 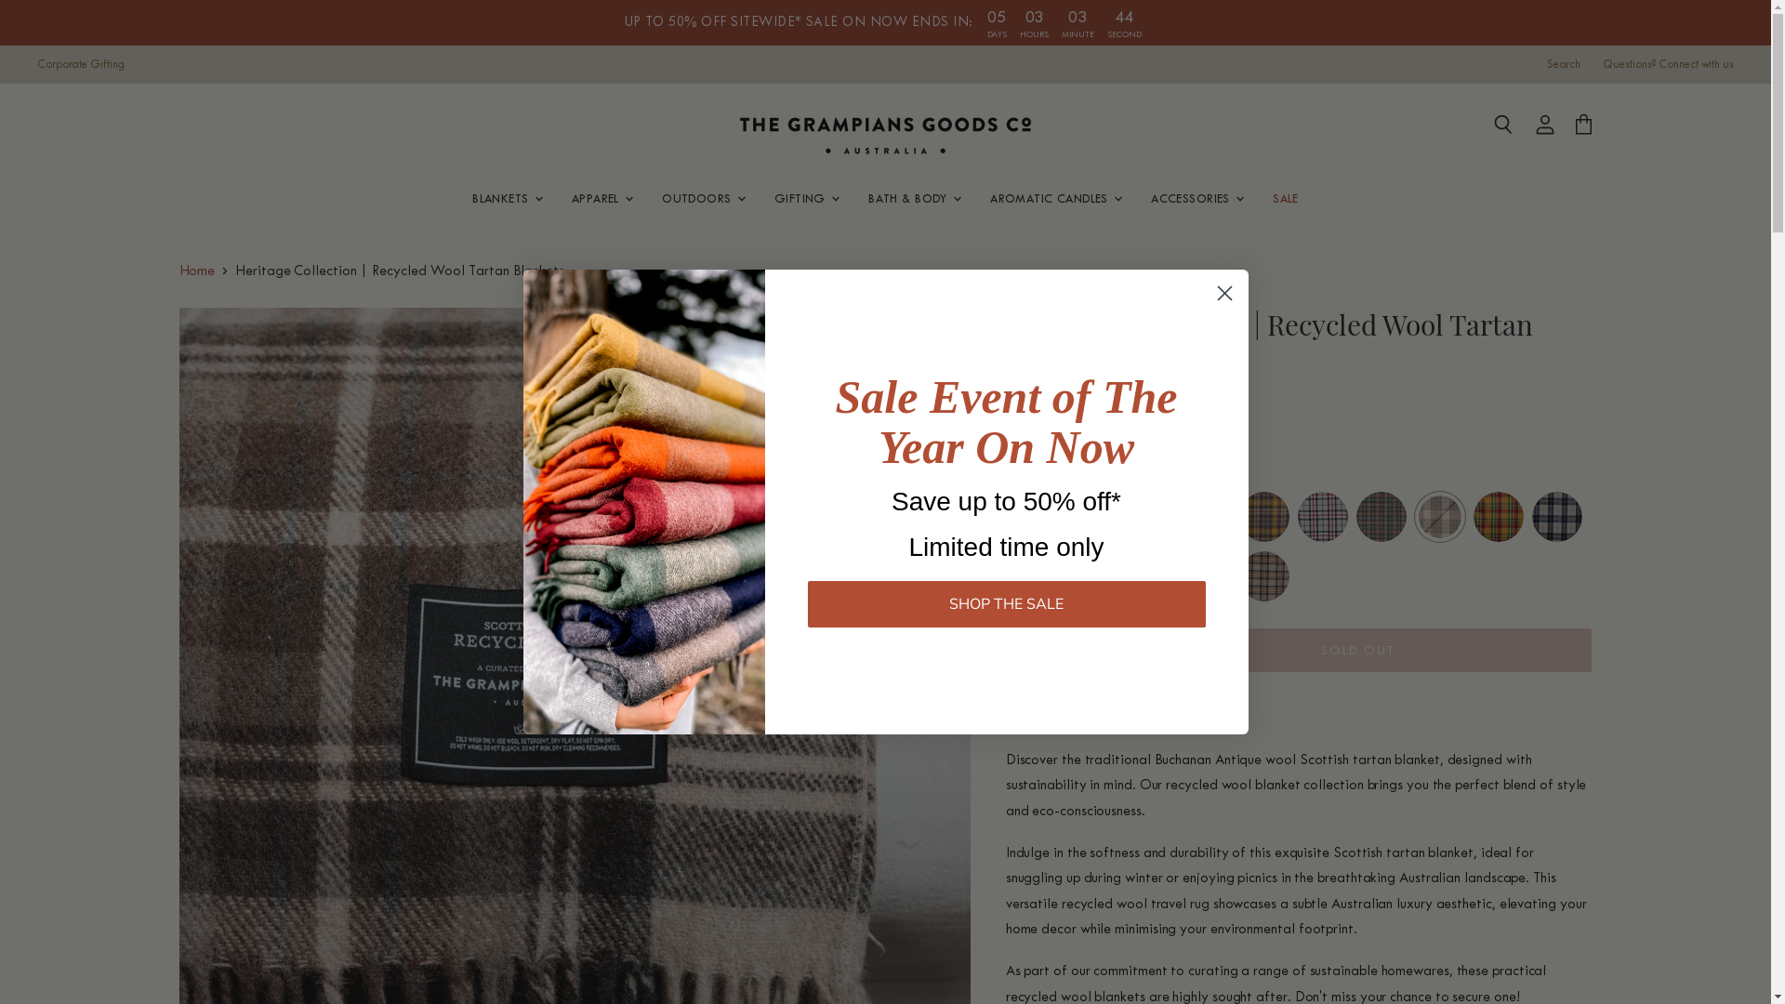 I want to click on Home, so click(x=197, y=271).